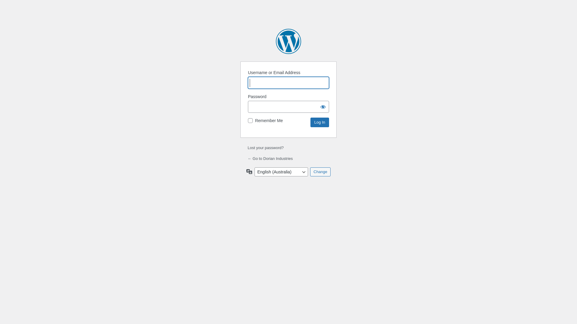 The height and width of the screenshot is (324, 577). What do you see at coordinates (320, 122) in the screenshot?
I see `Log In` at bounding box center [320, 122].